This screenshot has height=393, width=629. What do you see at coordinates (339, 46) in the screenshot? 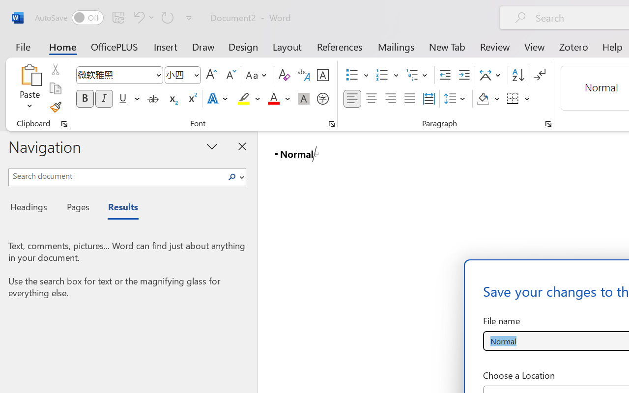
I see `References` at bounding box center [339, 46].